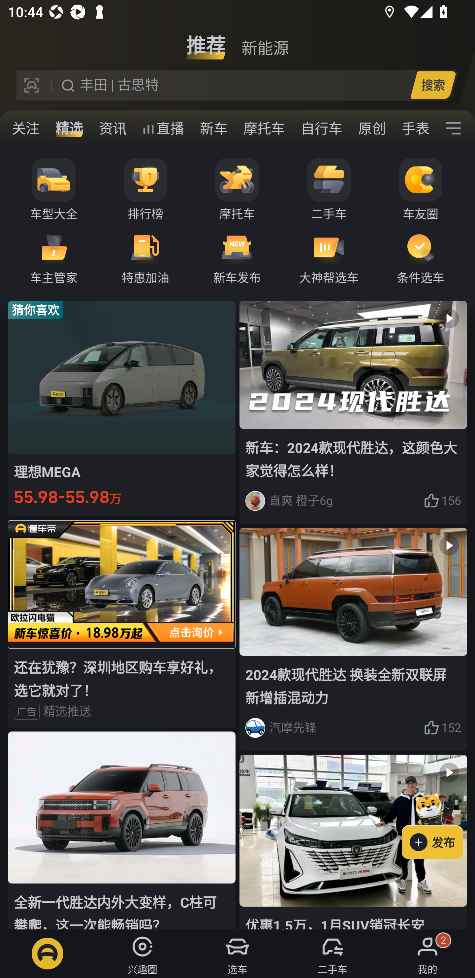  I want to click on 精选, so click(69, 128).